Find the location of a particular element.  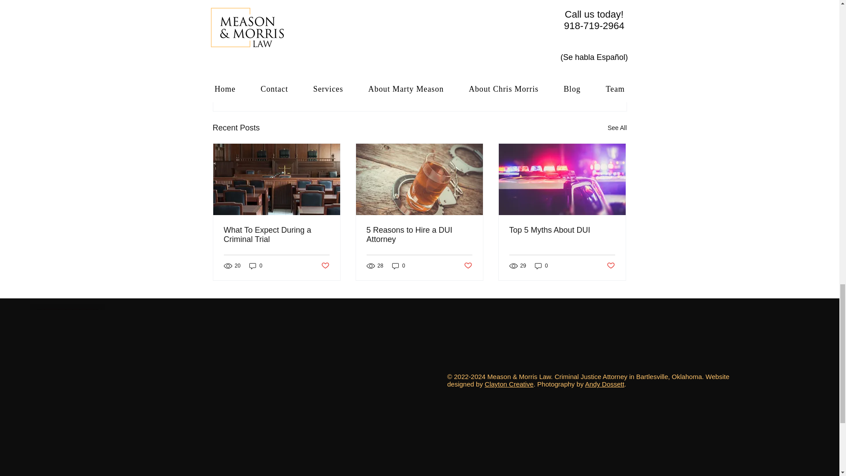

Attorney is located at coordinates (571, 54).